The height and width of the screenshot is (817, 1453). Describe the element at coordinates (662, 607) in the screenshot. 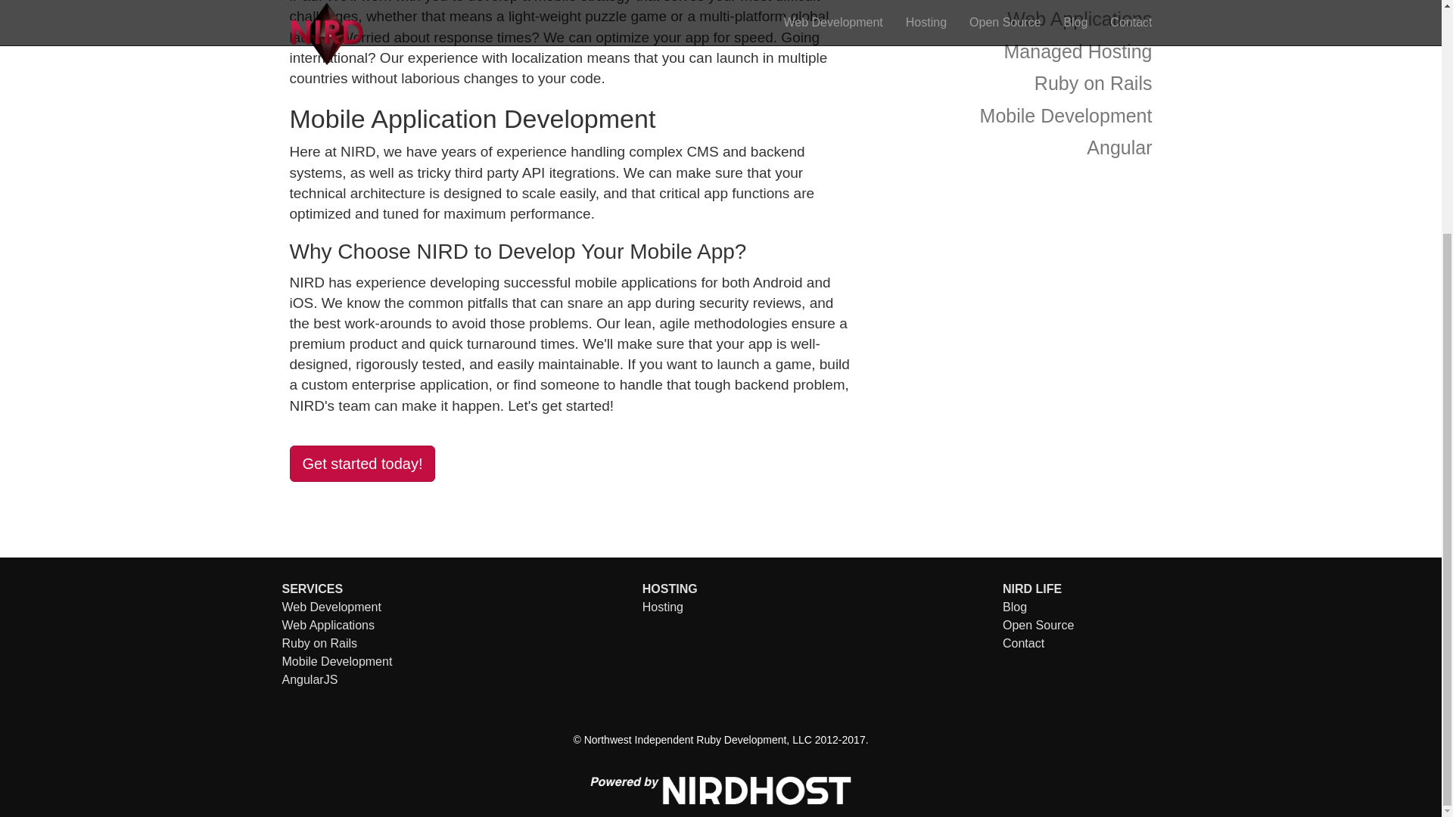

I see `Hosting` at that location.